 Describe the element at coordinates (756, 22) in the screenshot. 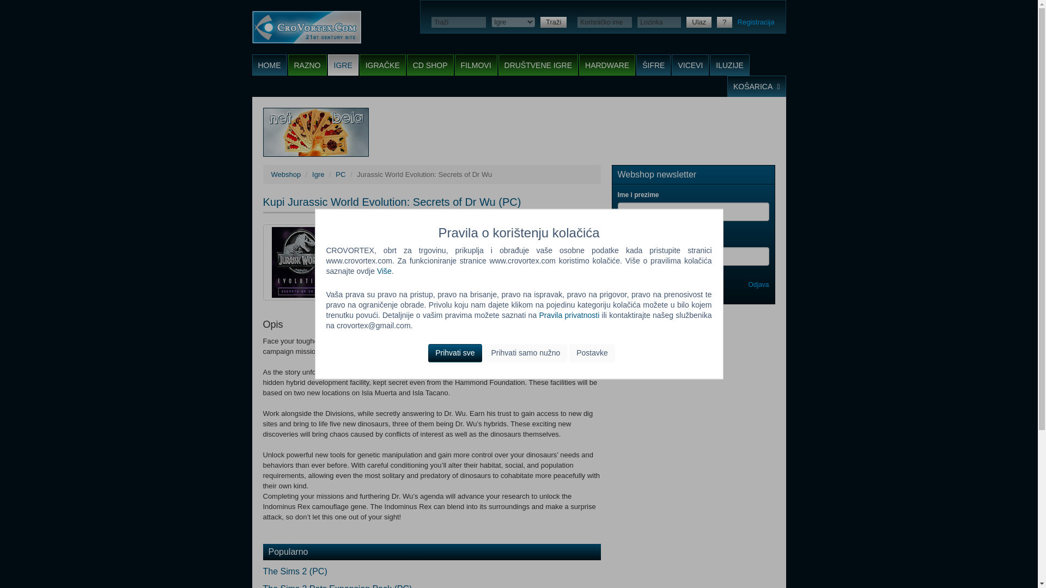

I see `Registracija` at that location.